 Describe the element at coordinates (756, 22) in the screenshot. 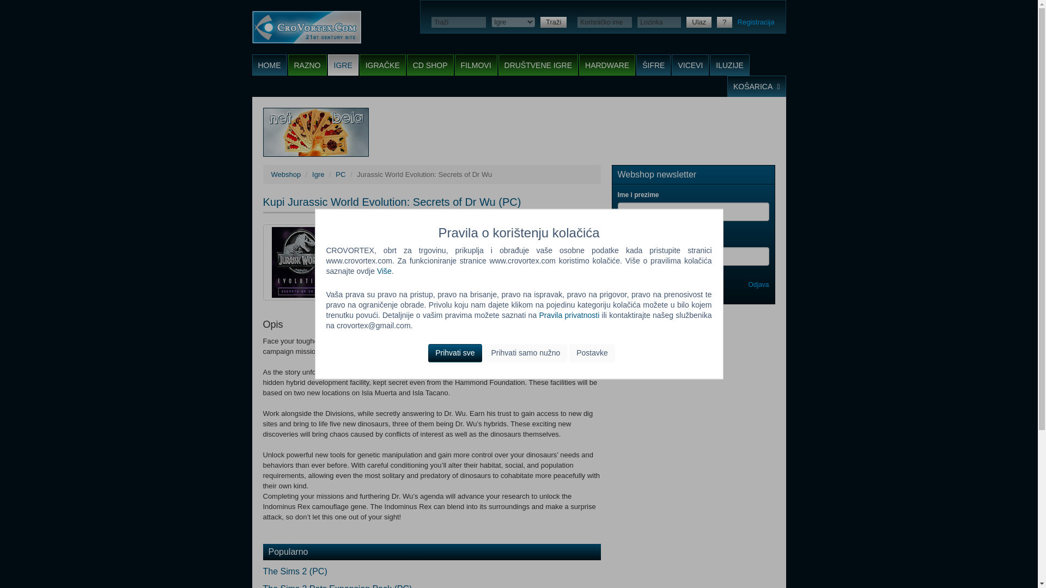

I see `Registracija` at that location.